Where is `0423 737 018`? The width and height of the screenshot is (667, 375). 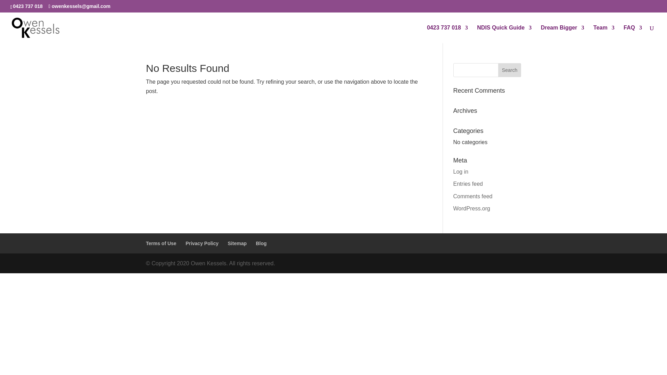 0423 737 018 is located at coordinates (27, 6).